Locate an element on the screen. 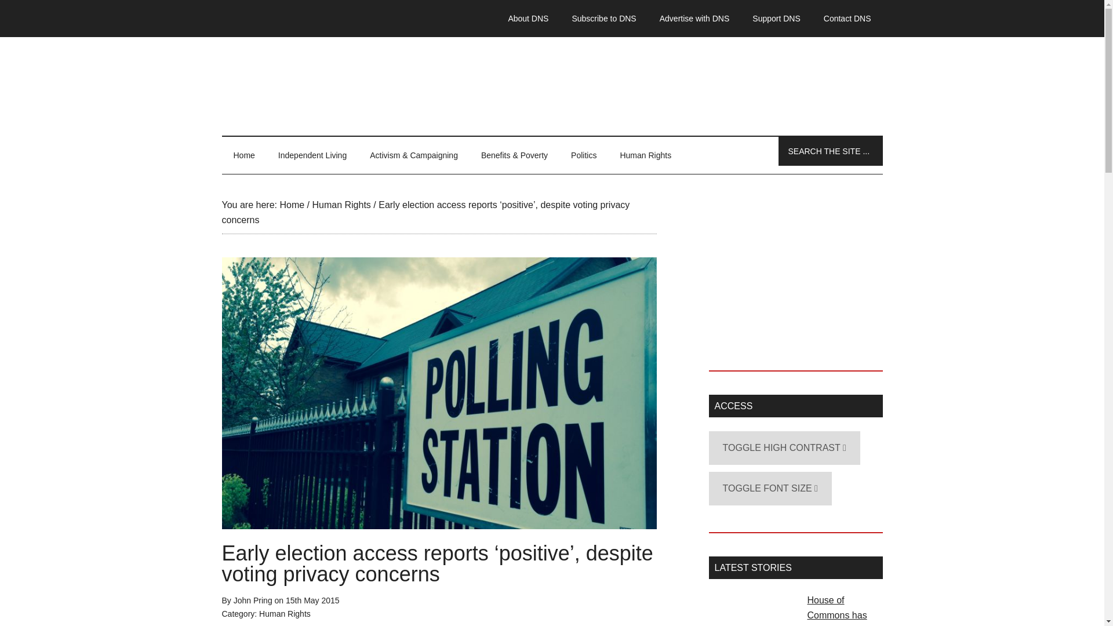 This screenshot has width=1113, height=626. Human Rights is located at coordinates (341, 204).